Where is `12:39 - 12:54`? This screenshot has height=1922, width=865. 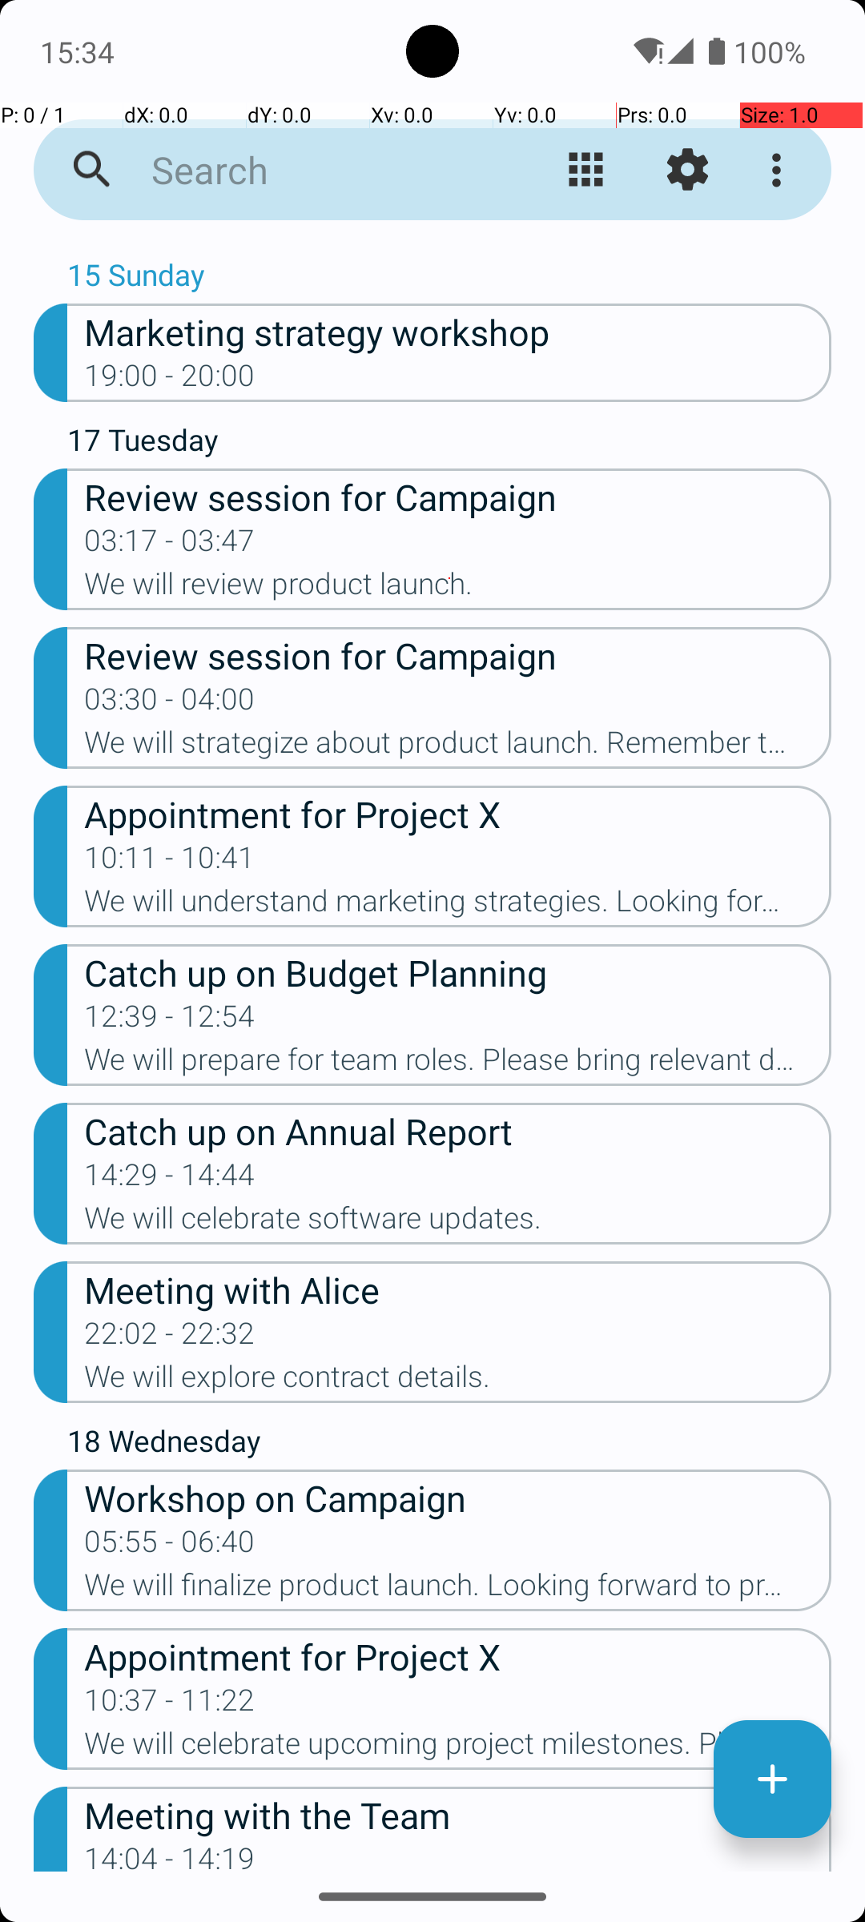
12:39 - 12:54 is located at coordinates (170, 1021).